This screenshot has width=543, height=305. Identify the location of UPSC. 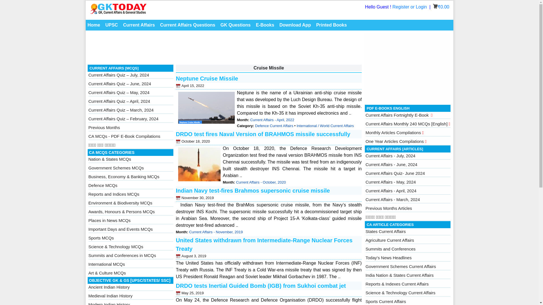
(111, 25).